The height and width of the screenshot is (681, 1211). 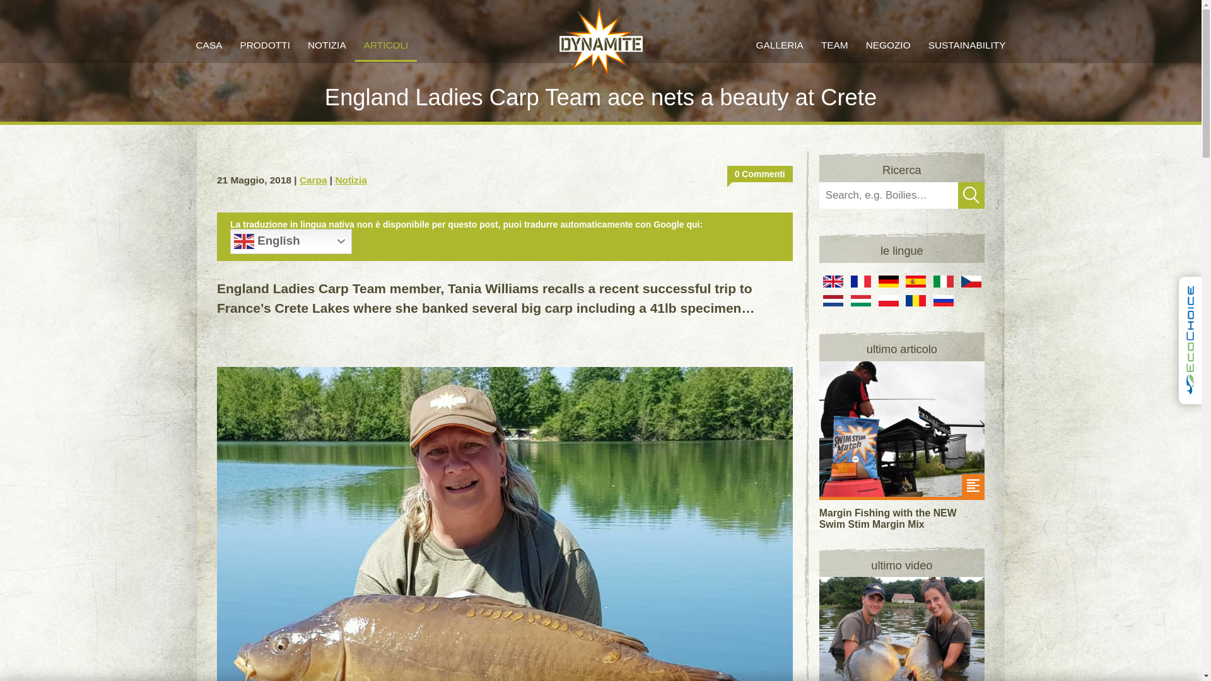 What do you see at coordinates (313, 179) in the screenshot?
I see `Carpa` at bounding box center [313, 179].